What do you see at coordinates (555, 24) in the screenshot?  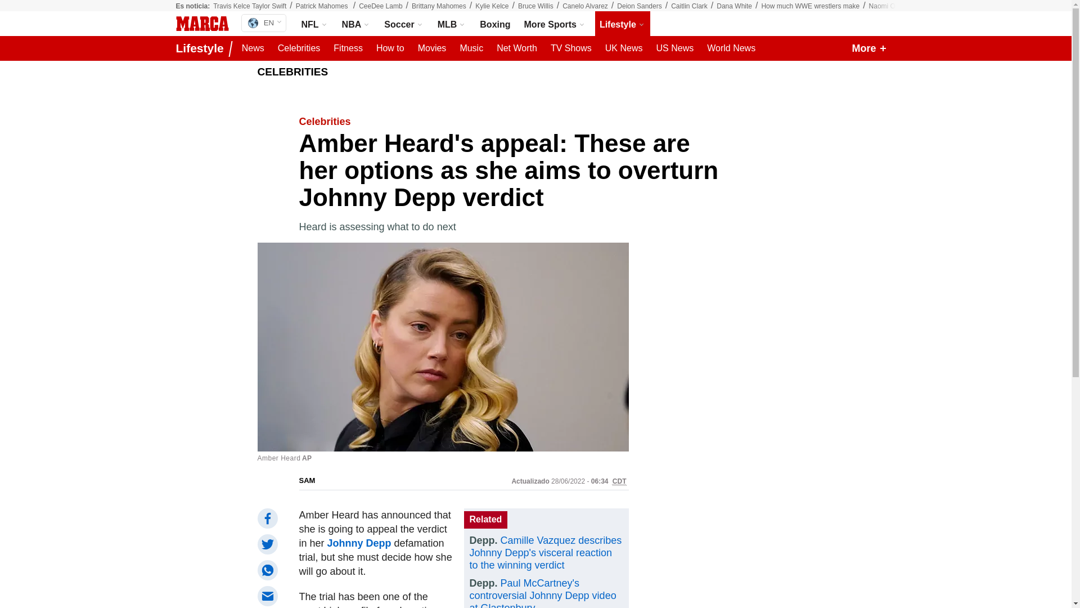 I see `More Sports` at bounding box center [555, 24].